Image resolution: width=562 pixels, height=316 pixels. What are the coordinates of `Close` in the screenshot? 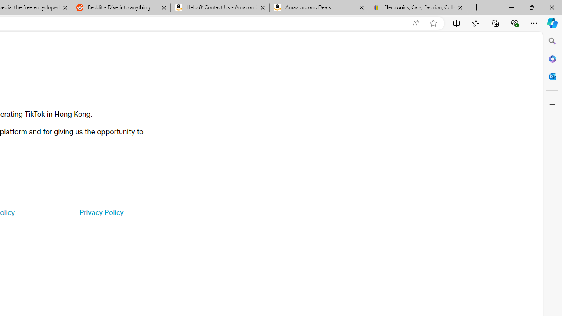 It's located at (551, 7).